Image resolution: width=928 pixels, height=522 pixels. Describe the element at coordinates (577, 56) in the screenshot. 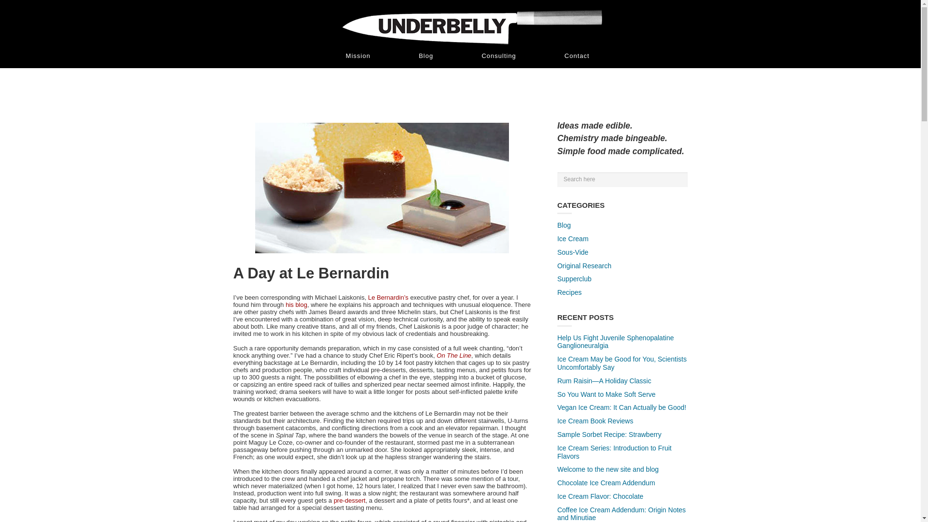

I see `Contact` at that location.